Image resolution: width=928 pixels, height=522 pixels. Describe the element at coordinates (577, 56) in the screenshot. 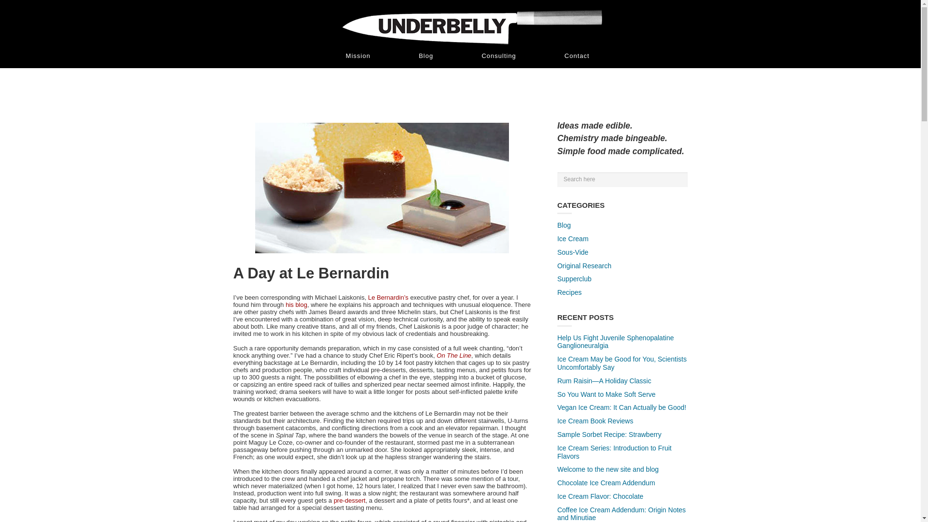

I see `Contact` at that location.